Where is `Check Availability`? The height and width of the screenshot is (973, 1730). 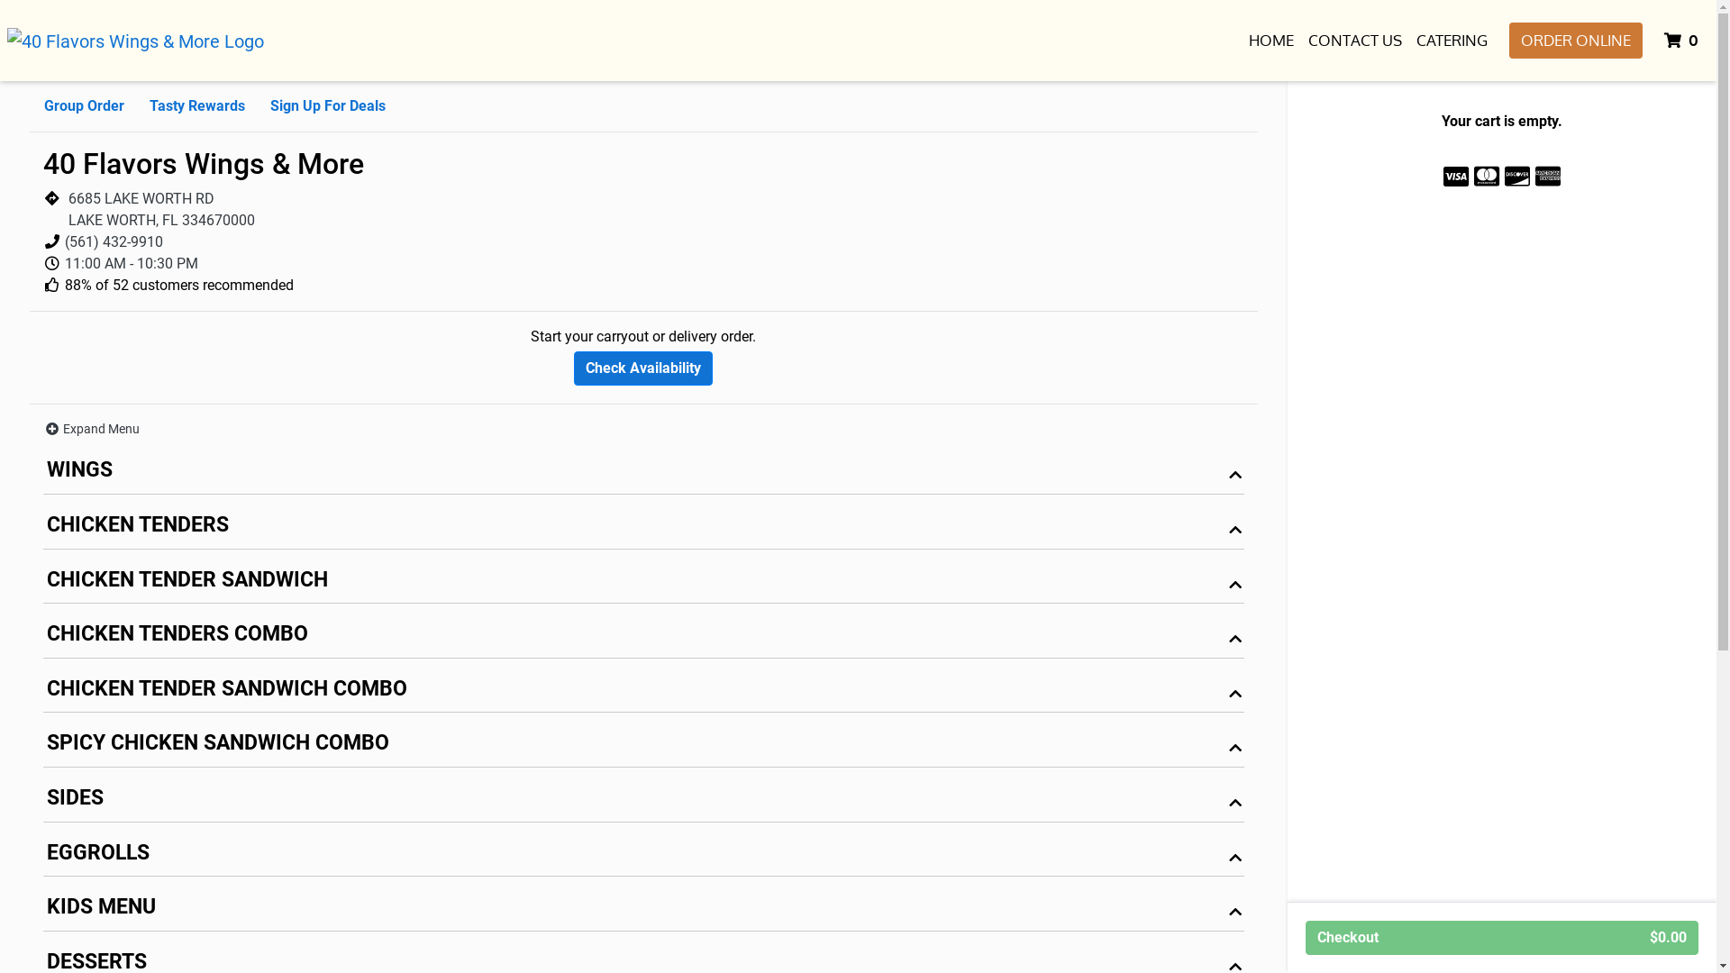 Check Availability is located at coordinates (643, 368).